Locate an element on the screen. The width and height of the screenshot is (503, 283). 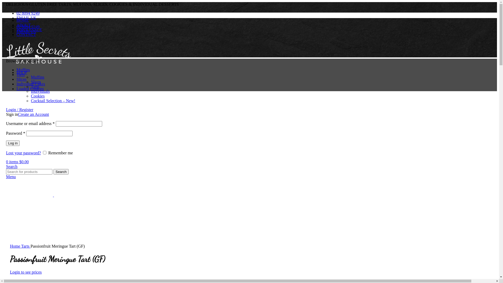
Loaded Cookies is located at coordinates (30, 89).